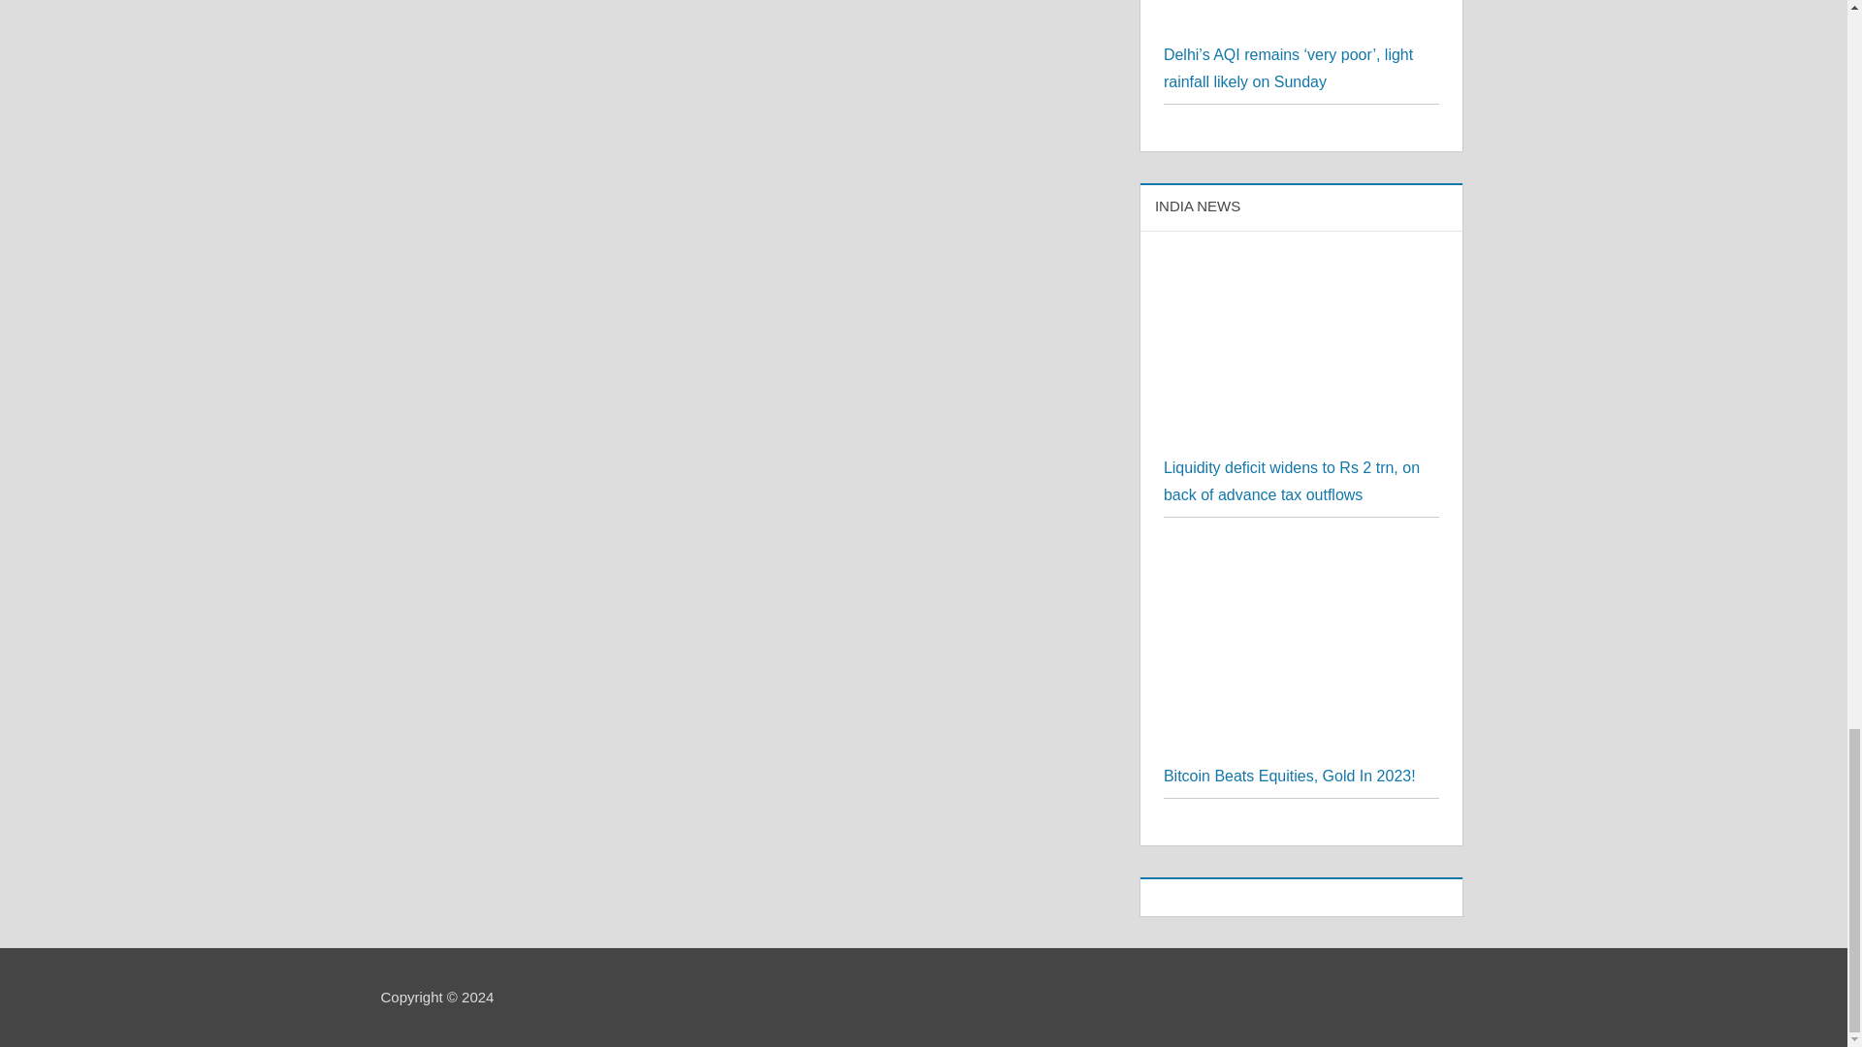  What do you see at coordinates (1290, 776) in the screenshot?
I see `Bitcoin Beats Equities, Gold In 2023!` at bounding box center [1290, 776].